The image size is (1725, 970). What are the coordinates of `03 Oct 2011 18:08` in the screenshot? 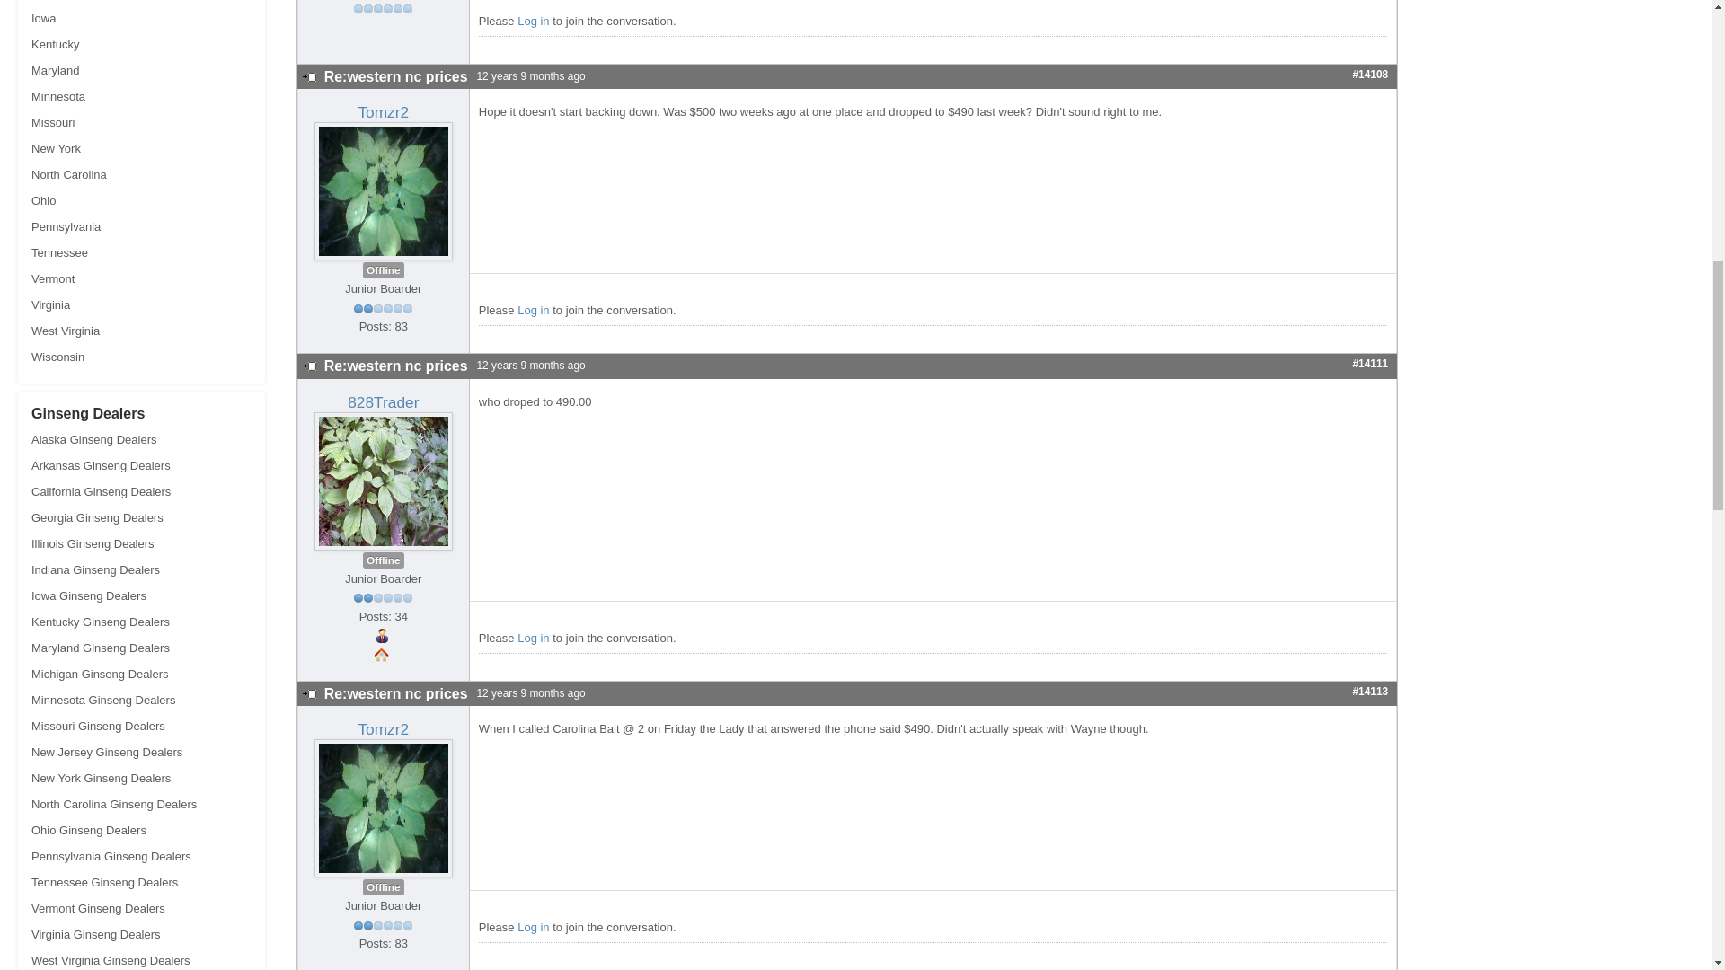 It's located at (526, 75).